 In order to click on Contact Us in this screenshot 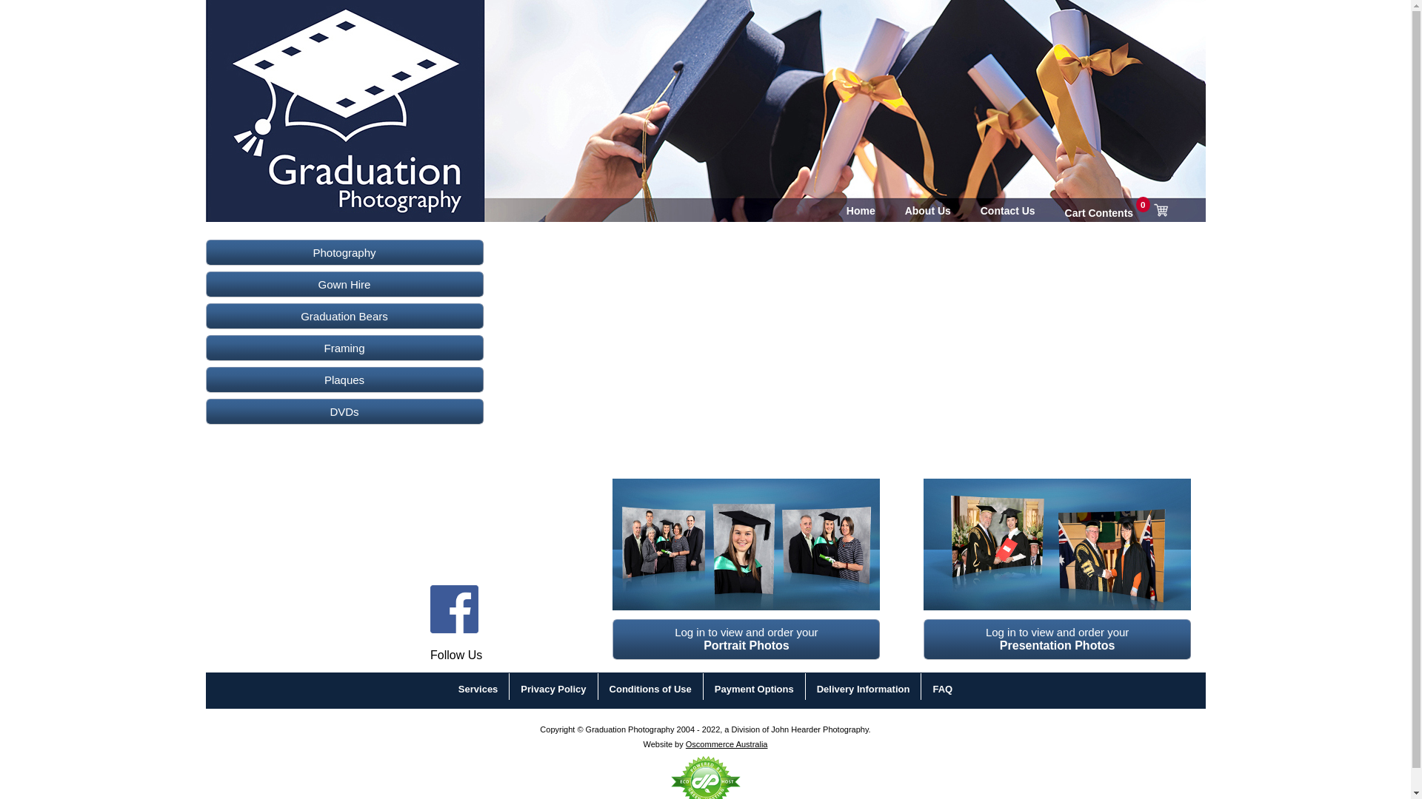, I will do `click(1008, 212)`.